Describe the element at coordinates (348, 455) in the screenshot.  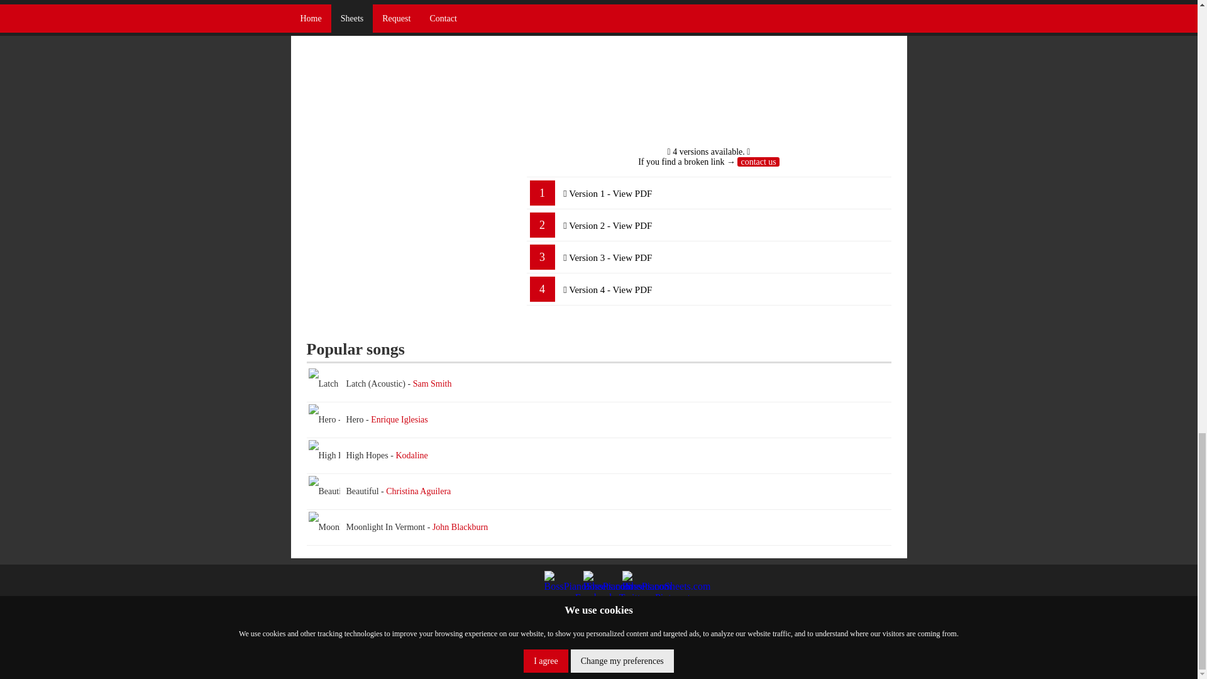
I see `High Hopes - Kodaline` at that location.